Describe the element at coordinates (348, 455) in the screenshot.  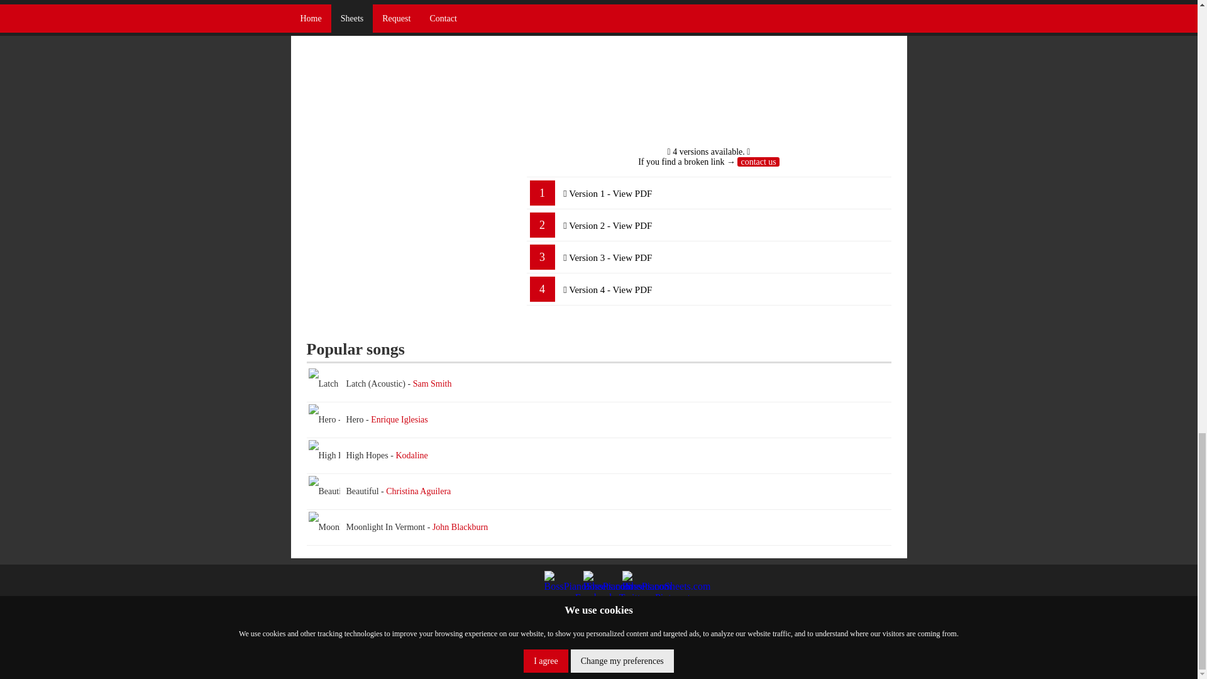
I see `High Hopes - Kodaline` at that location.